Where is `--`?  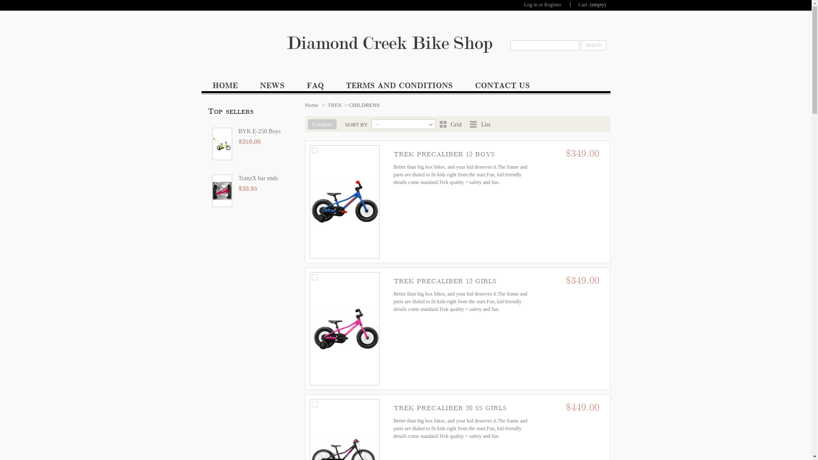 -- is located at coordinates (403, 124).